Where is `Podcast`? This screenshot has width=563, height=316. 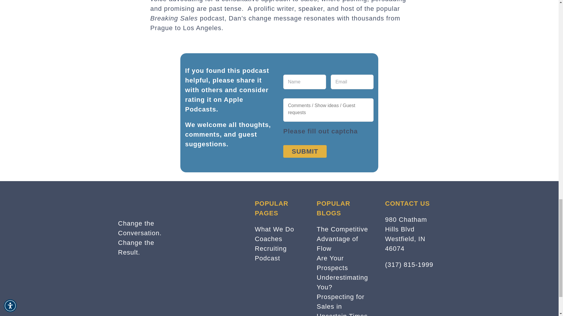
Podcast is located at coordinates (267, 258).